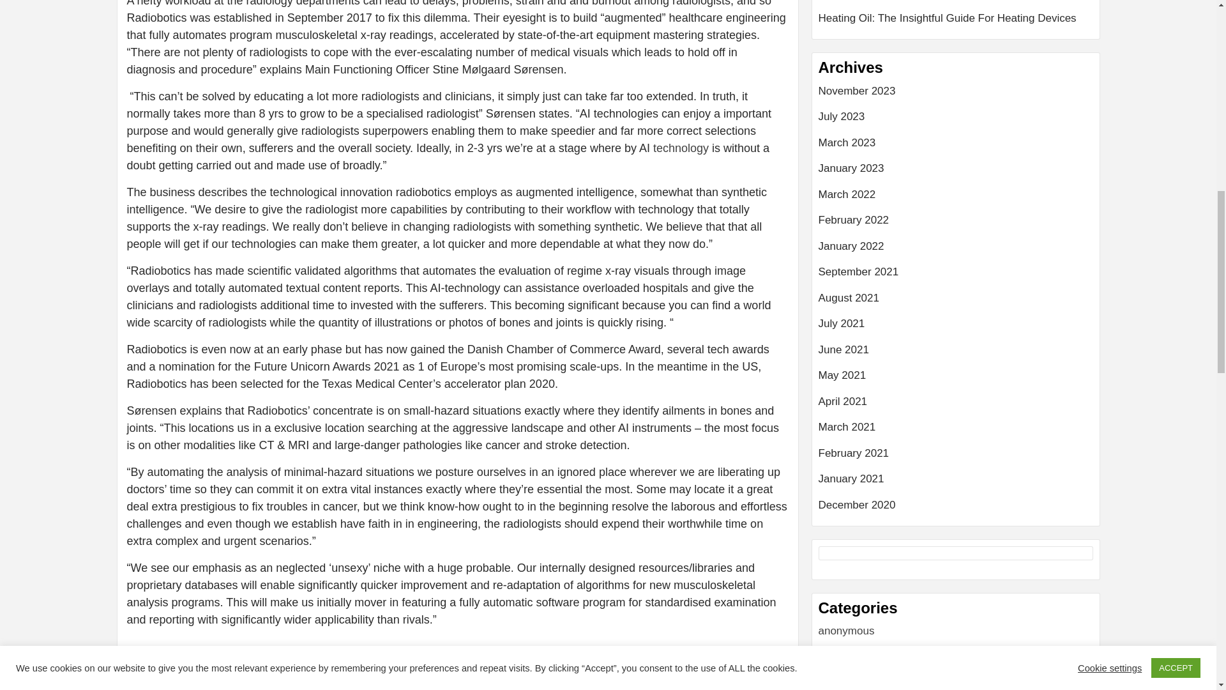 Image resolution: width=1226 pixels, height=690 pixels. Describe the element at coordinates (384, 654) in the screenshot. I see `TECHNOLOGY` at that location.